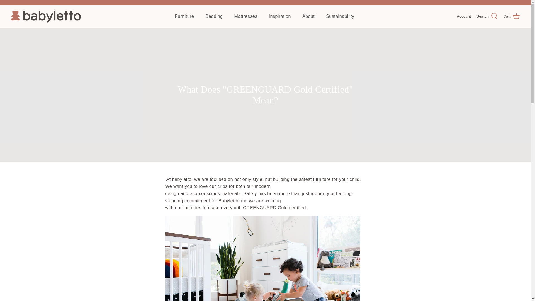 This screenshot has height=301, width=535. I want to click on Babyletto, so click(46, 16).